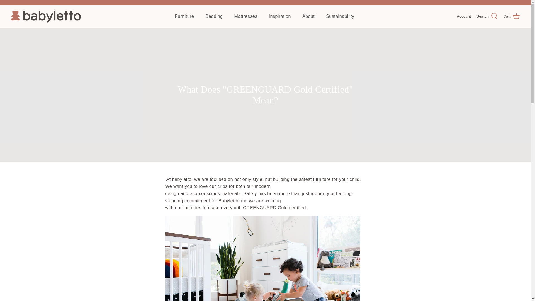 This screenshot has height=301, width=535. I want to click on Babyletto, so click(46, 16).